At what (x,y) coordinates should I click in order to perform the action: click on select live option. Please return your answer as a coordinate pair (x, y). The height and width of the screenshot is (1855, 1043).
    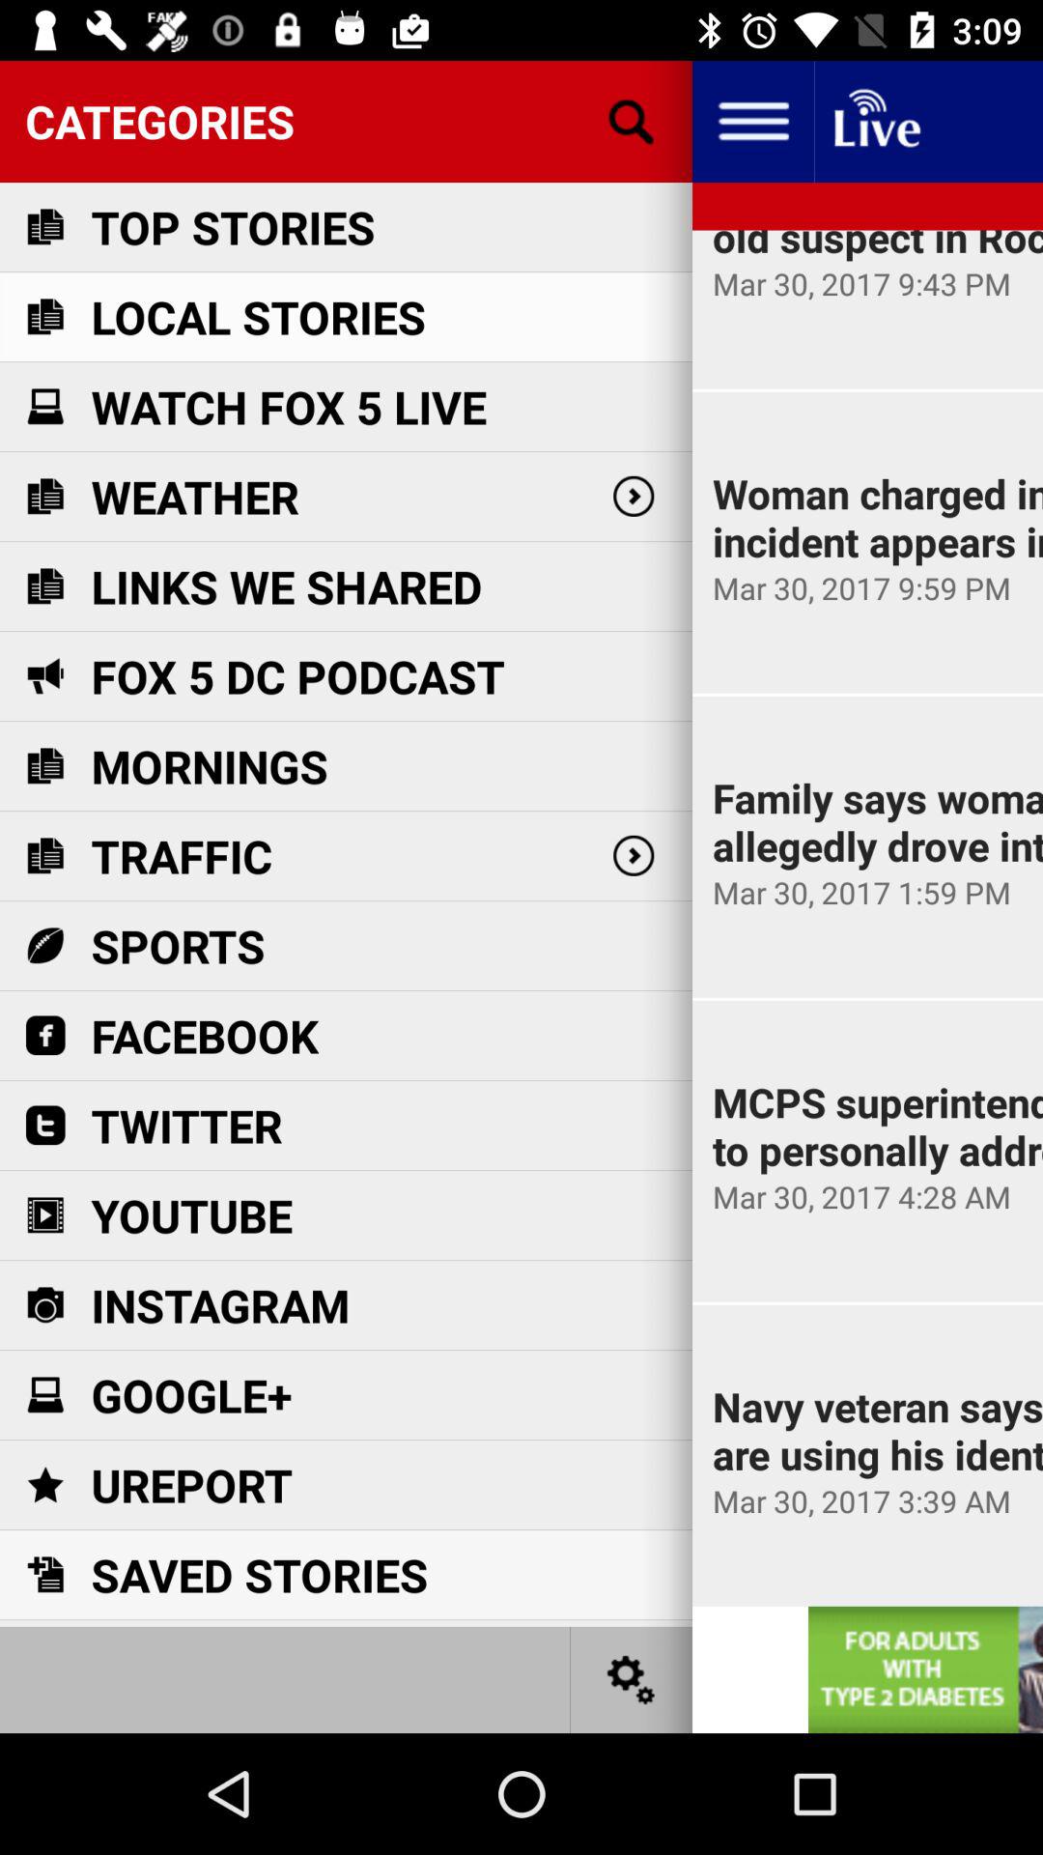
    Looking at the image, I should click on (875, 122).